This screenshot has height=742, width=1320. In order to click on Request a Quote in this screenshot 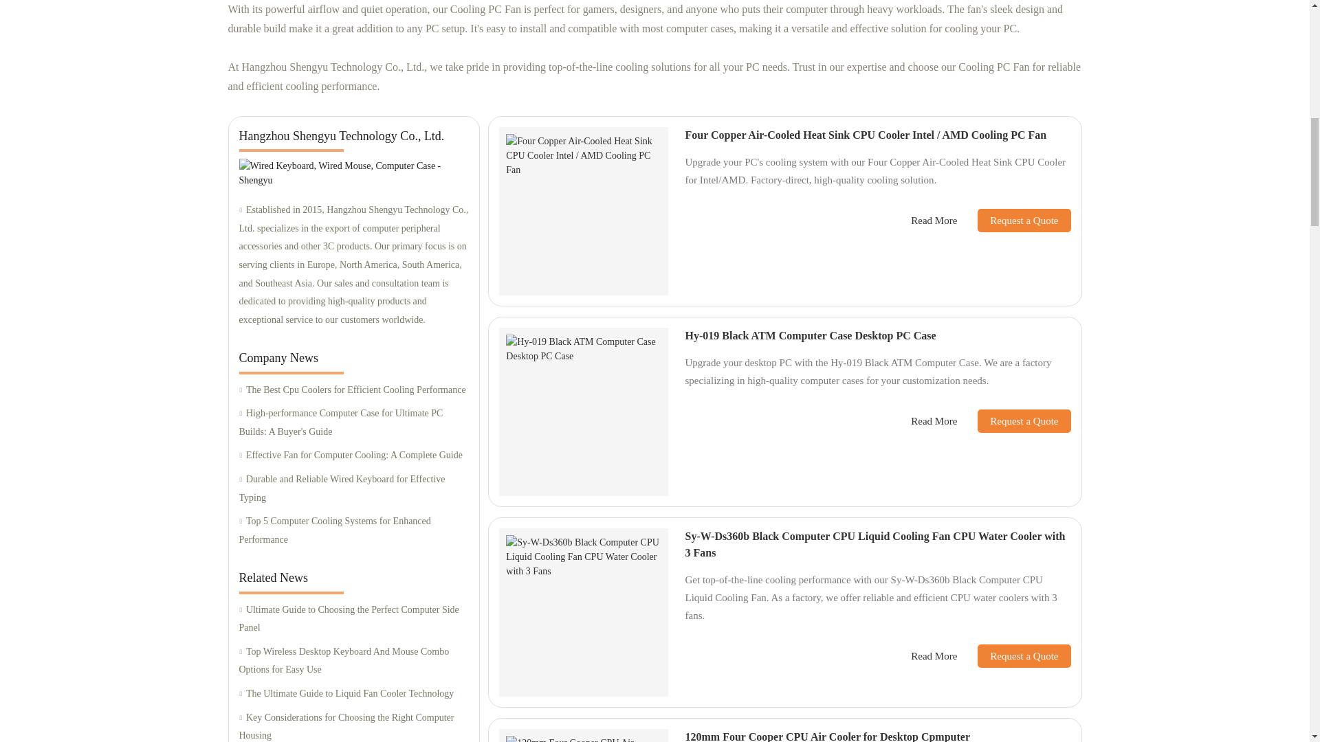, I will do `click(1013, 420)`.